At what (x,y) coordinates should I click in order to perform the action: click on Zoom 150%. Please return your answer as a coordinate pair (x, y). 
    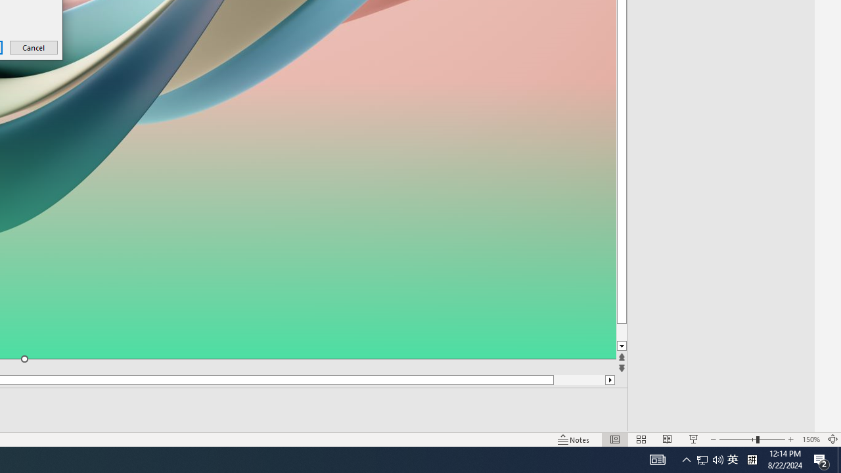
    Looking at the image, I should click on (811, 439).